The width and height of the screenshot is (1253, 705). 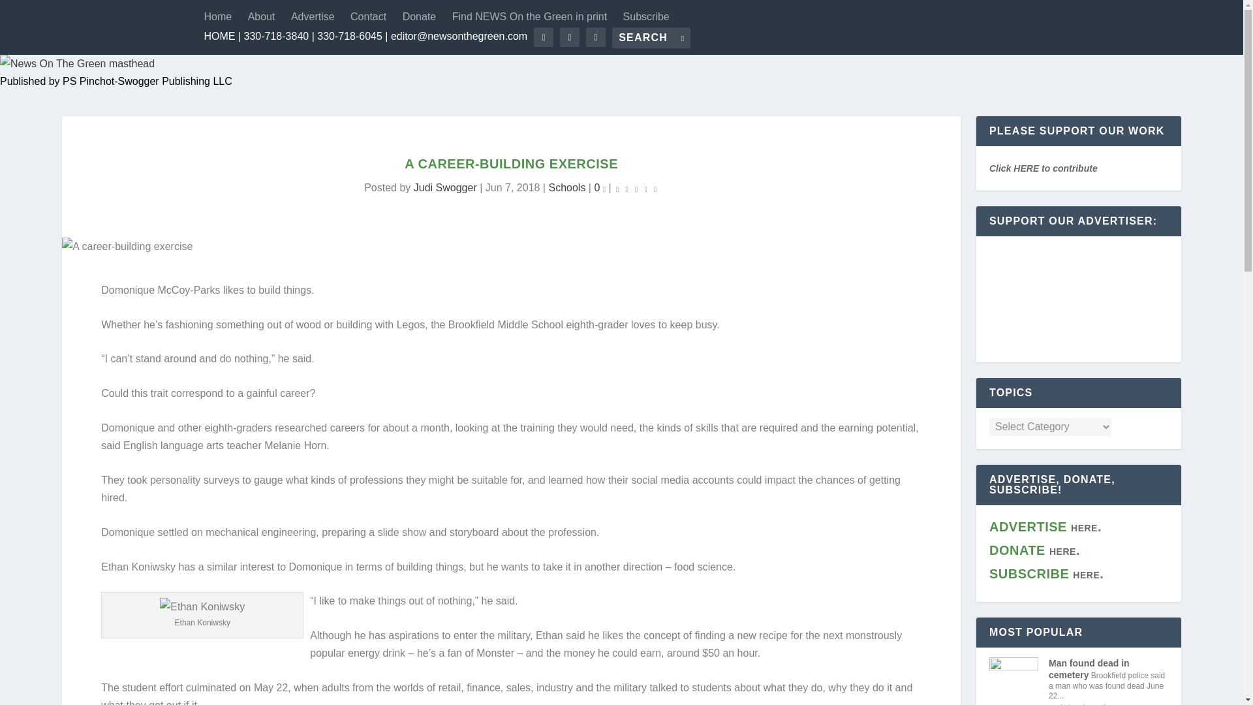 I want to click on Find NEWS On the Green in print, so click(x=529, y=17).